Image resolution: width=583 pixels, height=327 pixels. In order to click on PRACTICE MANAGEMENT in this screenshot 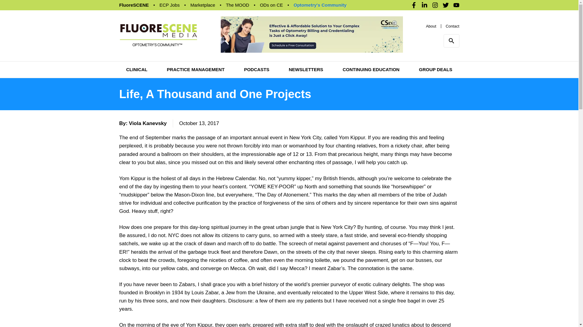, I will do `click(196, 70)`.